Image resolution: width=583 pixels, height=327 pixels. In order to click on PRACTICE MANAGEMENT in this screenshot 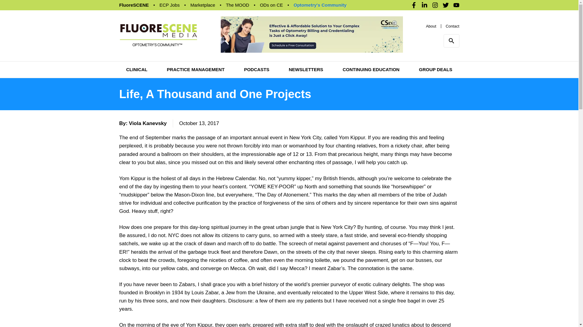, I will do `click(196, 70)`.